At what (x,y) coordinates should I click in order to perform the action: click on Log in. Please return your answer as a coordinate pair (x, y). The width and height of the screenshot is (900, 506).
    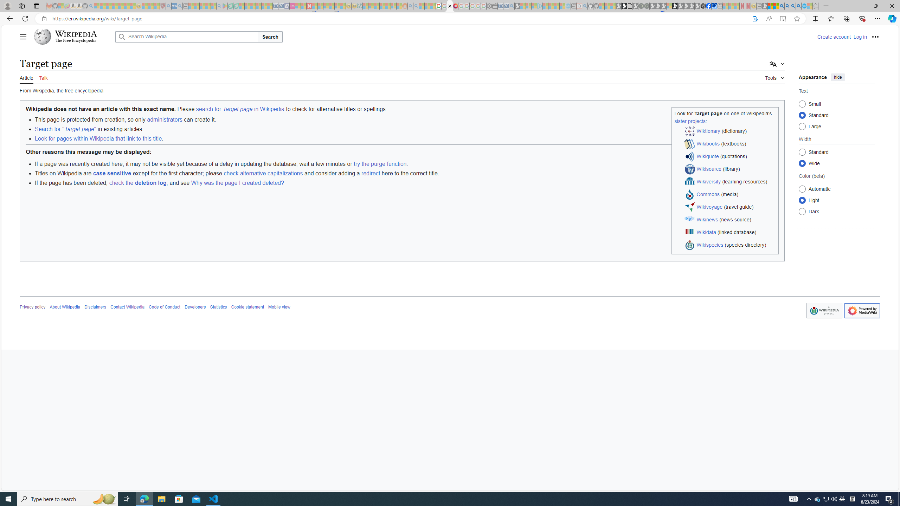
    Looking at the image, I should click on (860, 37).